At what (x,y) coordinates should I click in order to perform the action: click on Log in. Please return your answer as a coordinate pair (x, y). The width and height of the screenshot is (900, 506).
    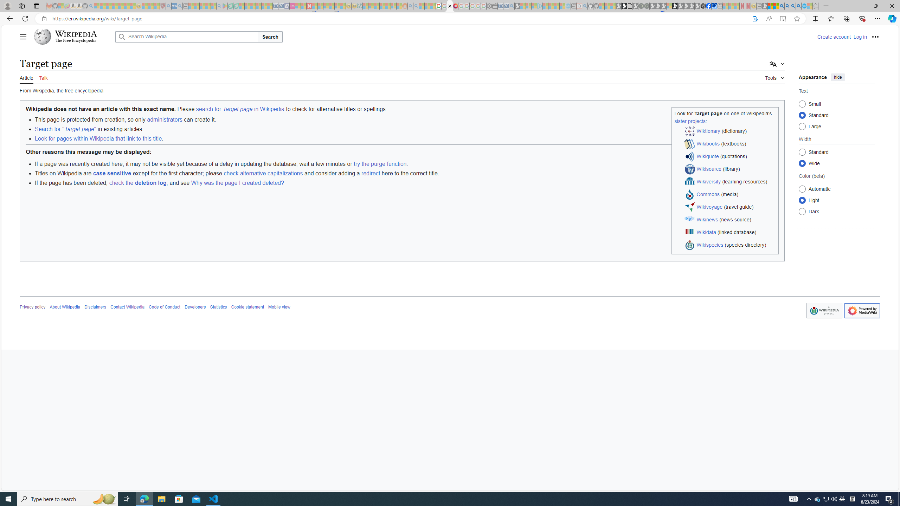
    Looking at the image, I should click on (860, 37).